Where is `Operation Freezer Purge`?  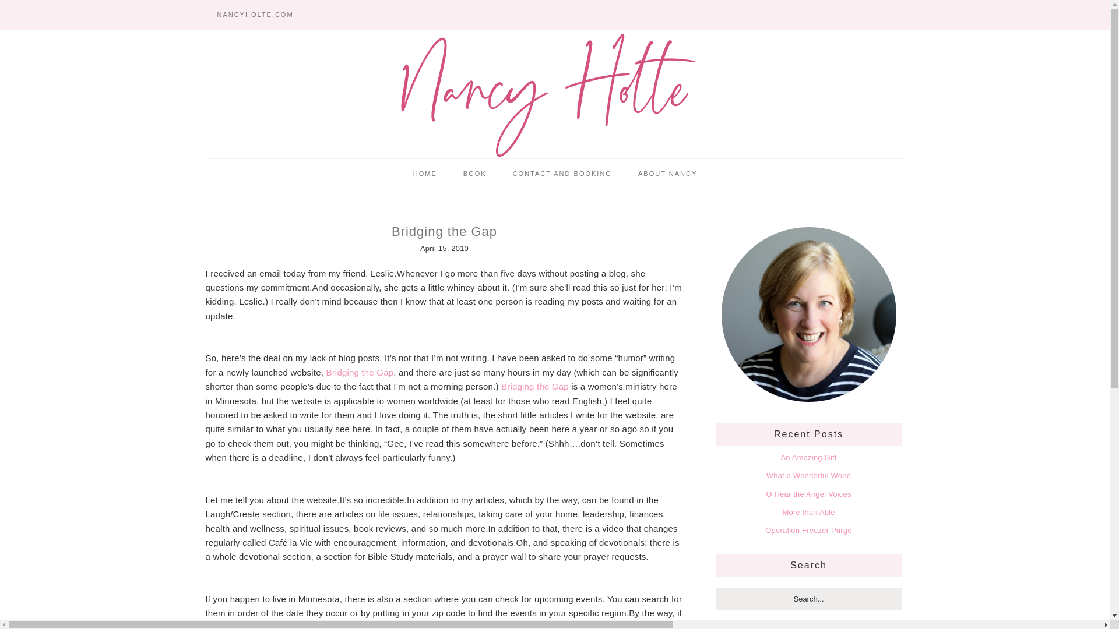
Operation Freezer Purge is located at coordinates (808, 530).